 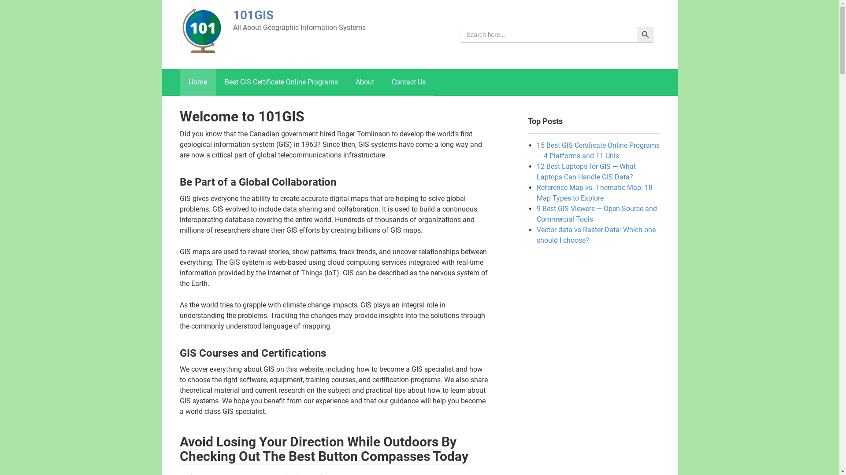 I want to click on Reference Map vs. Thematic Map: 18 Map Types to Explore, so click(x=595, y=193).